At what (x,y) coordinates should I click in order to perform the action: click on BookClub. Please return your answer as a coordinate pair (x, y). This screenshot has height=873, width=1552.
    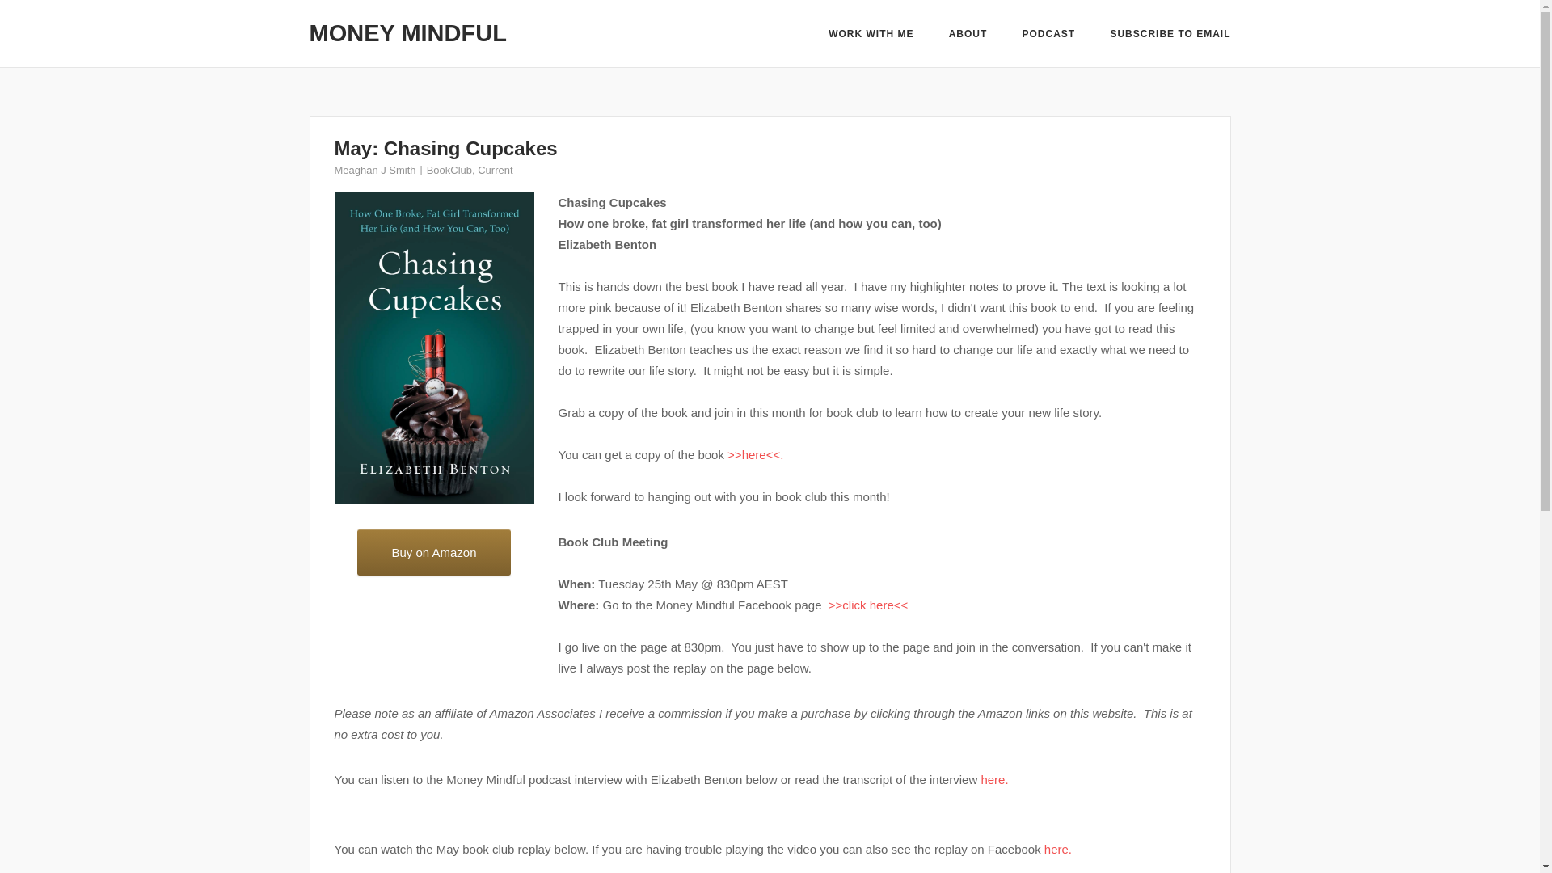
    Looking at the image, I should click on (449, 170).